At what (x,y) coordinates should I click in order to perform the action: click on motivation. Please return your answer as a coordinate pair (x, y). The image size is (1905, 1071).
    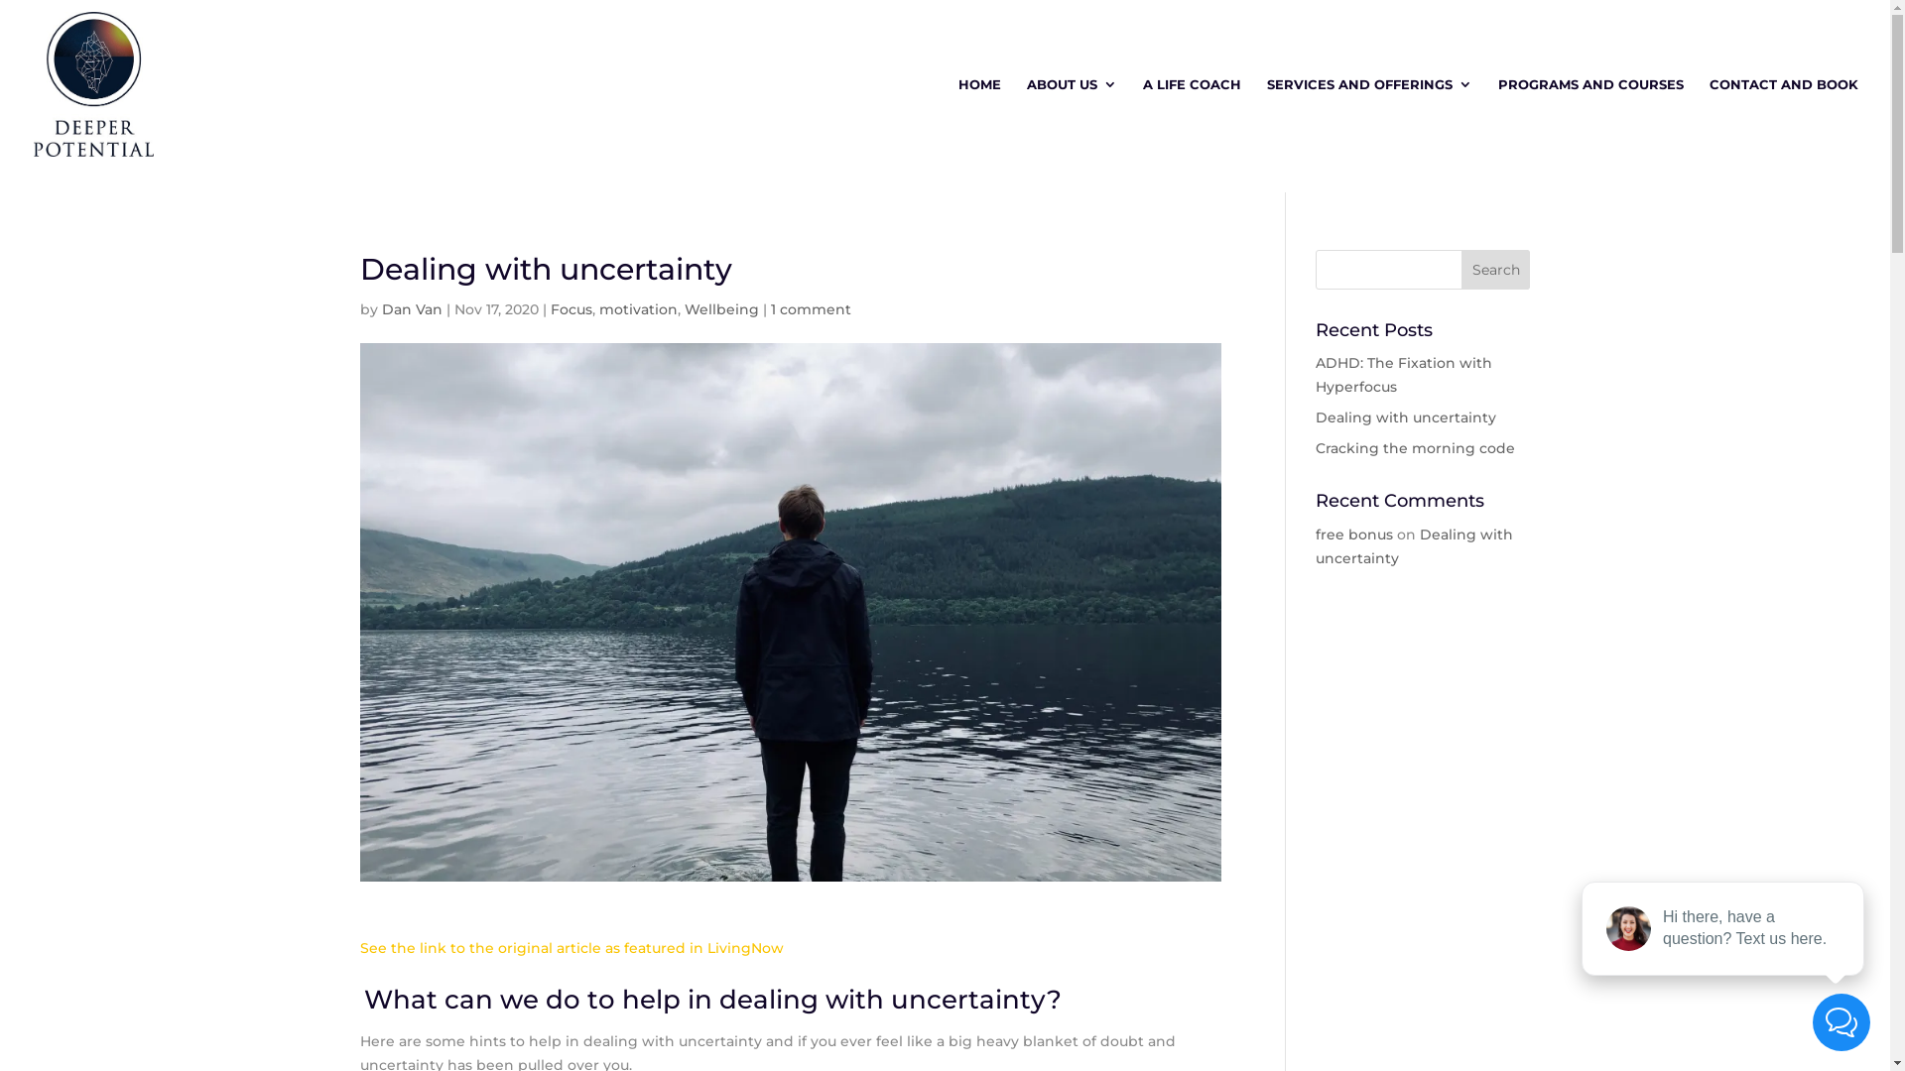
    Looking at the image, I should click on (639, 309).